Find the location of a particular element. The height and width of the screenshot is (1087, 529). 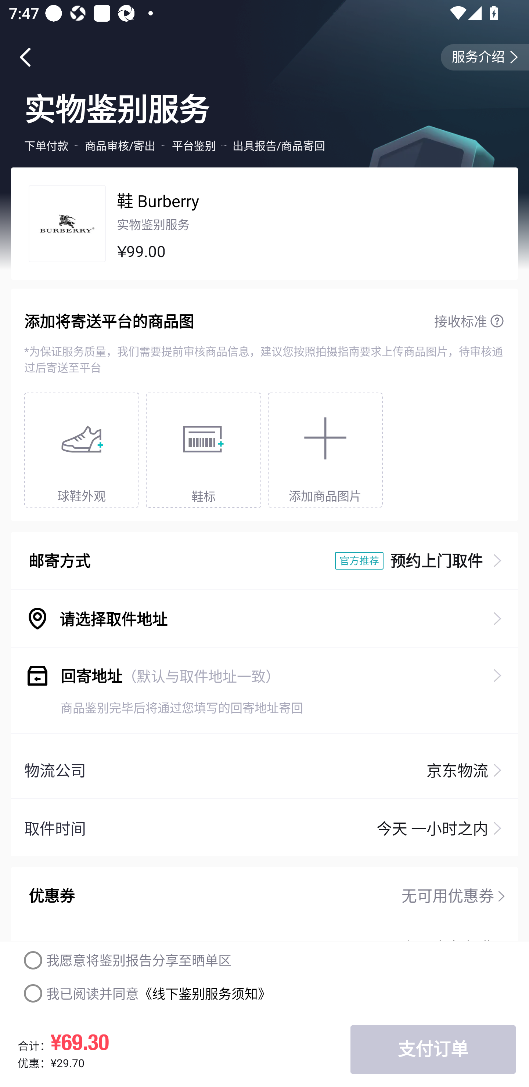

鞋标 is located at coordinates (204, 450).